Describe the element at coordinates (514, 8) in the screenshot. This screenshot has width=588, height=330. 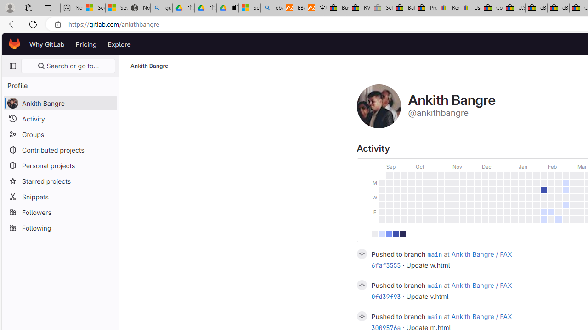
I see `U.S. State Privacy Disclosures - eBay Inc.` at that location.